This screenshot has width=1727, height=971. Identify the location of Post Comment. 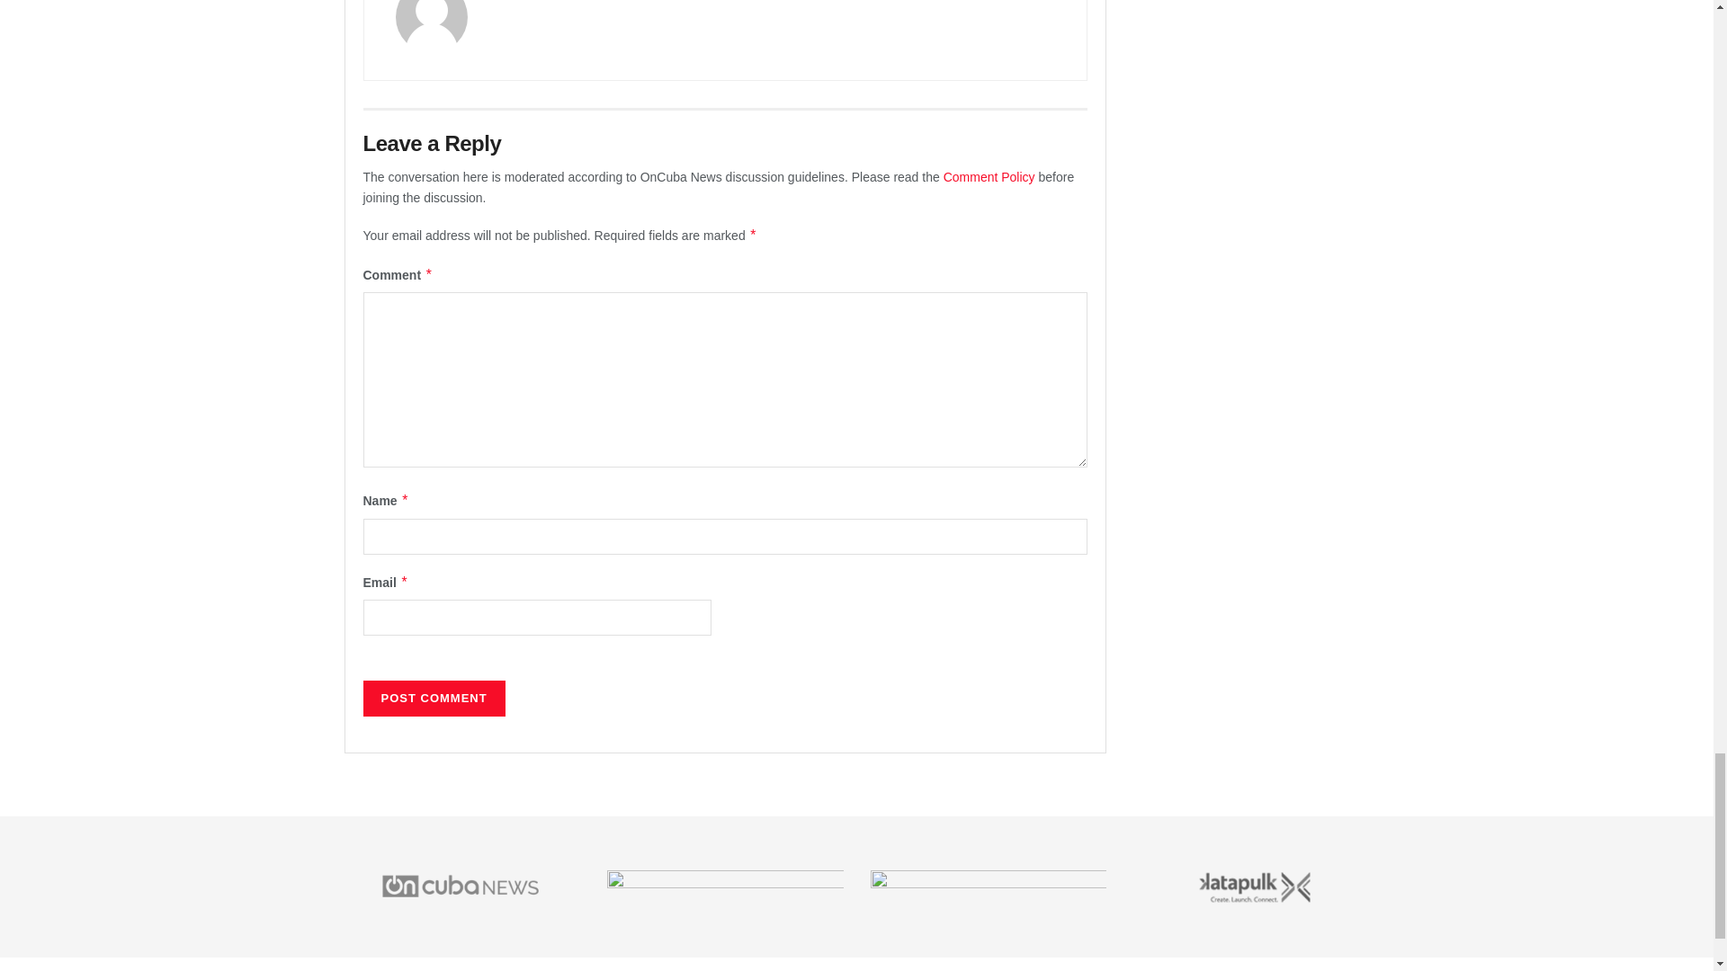
(434, 699).